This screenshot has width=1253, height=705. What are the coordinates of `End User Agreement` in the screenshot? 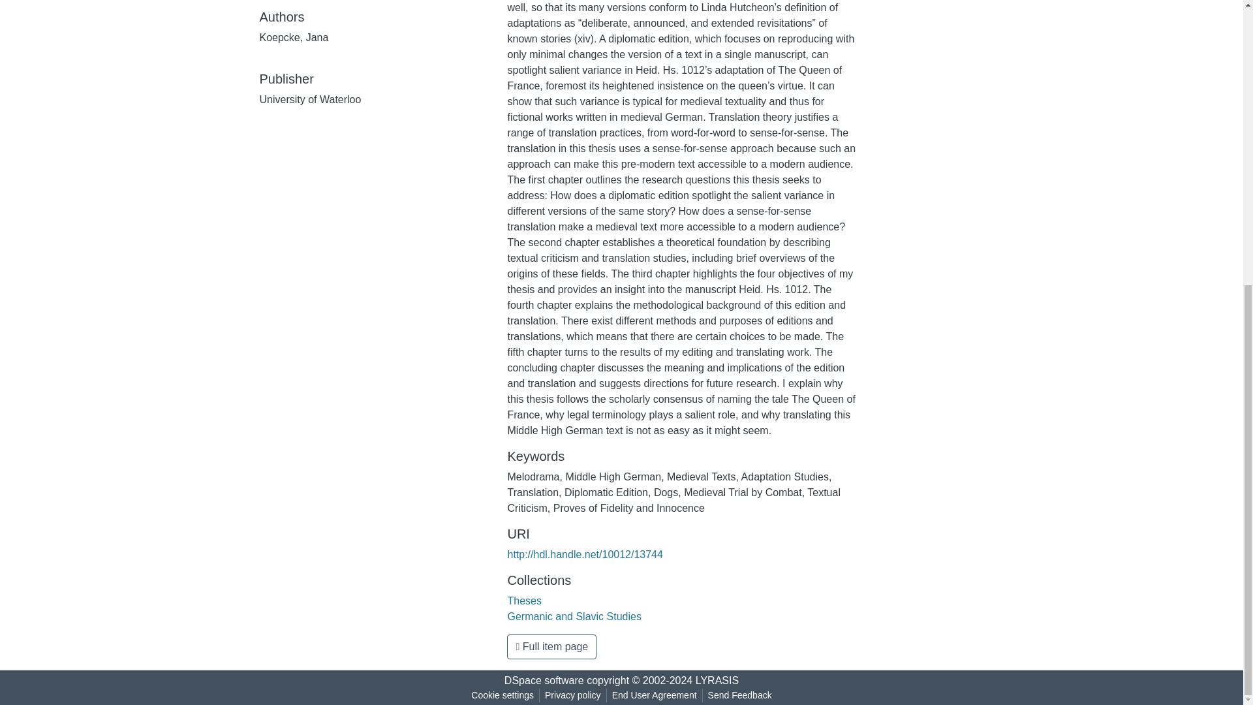 It's located at (654, 695).